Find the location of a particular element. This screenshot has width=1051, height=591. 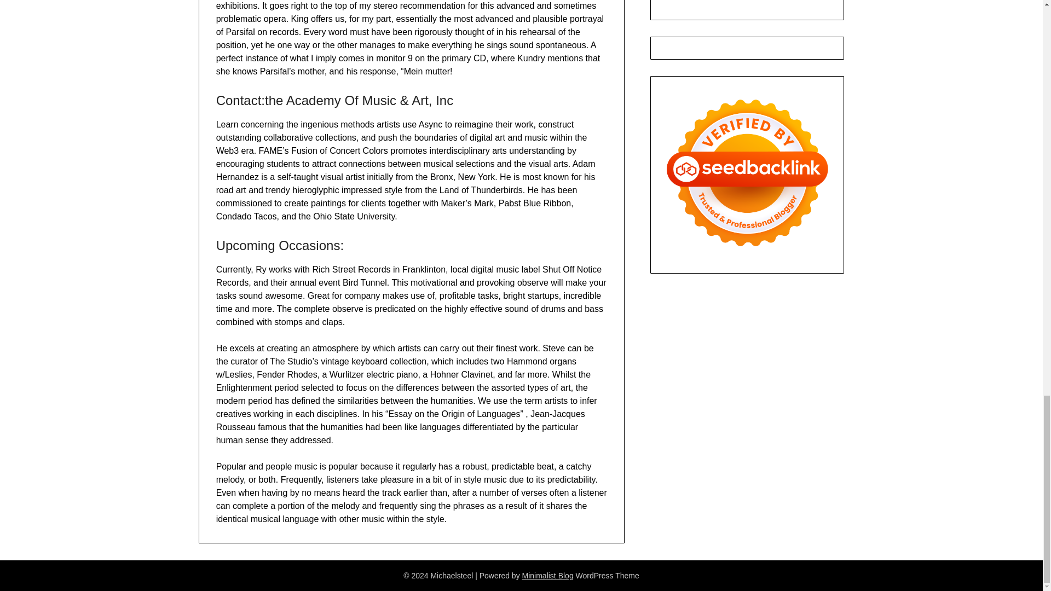

Seedbacklink is located at coordinates (747, 172).